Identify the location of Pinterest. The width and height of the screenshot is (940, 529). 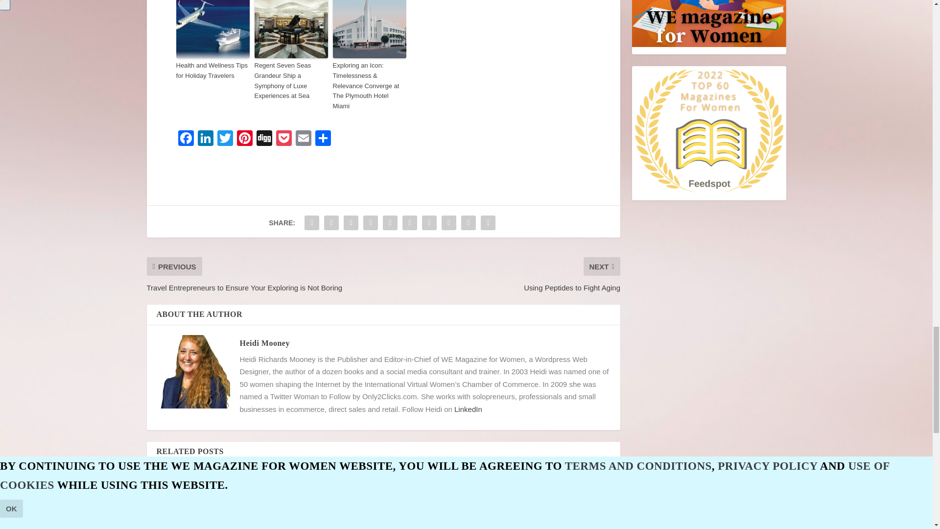
(245, 139).